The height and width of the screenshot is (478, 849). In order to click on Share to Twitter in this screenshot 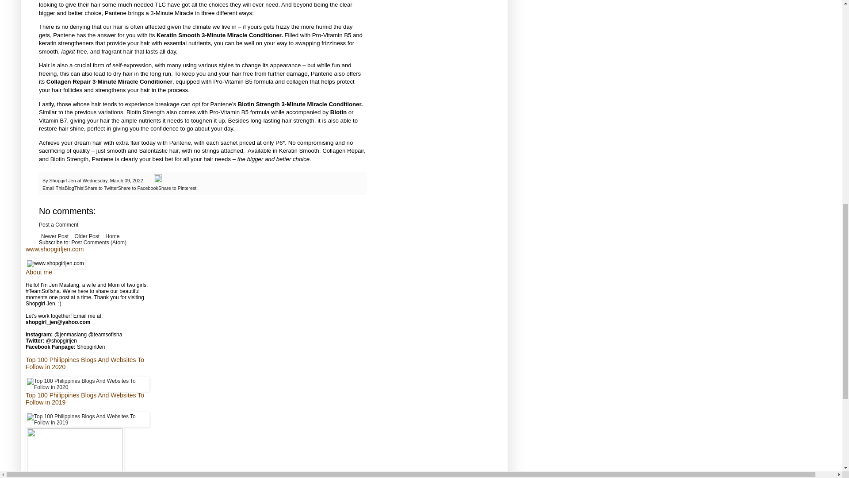, I will do `click(101, 188)`.